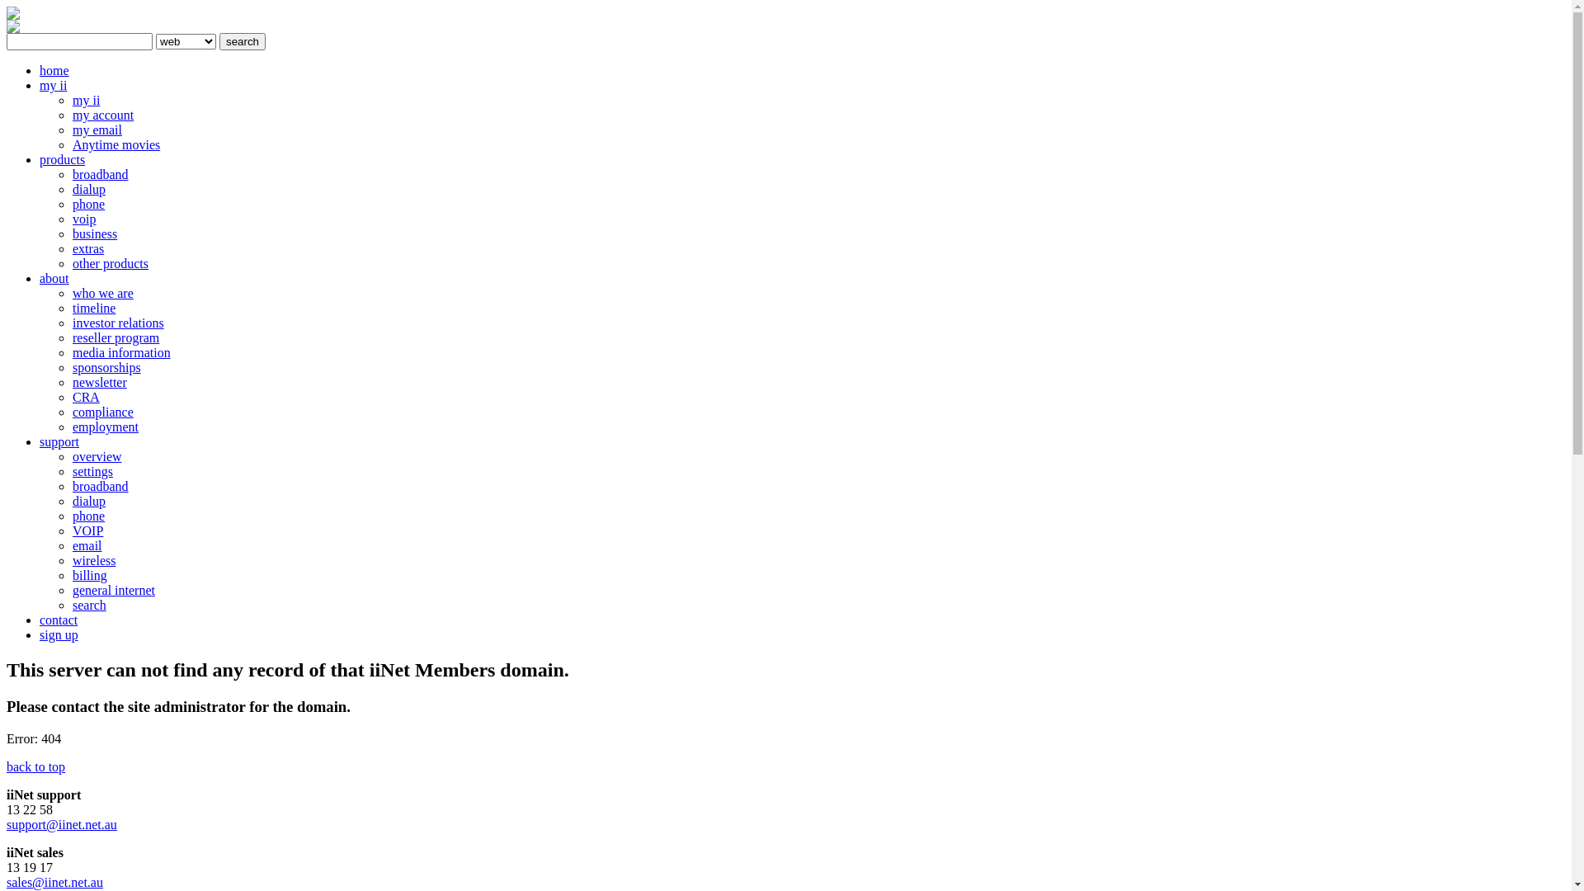 The width and height of the screenshot is (1584, 891). I want to click on broadband, so click(101, 175).